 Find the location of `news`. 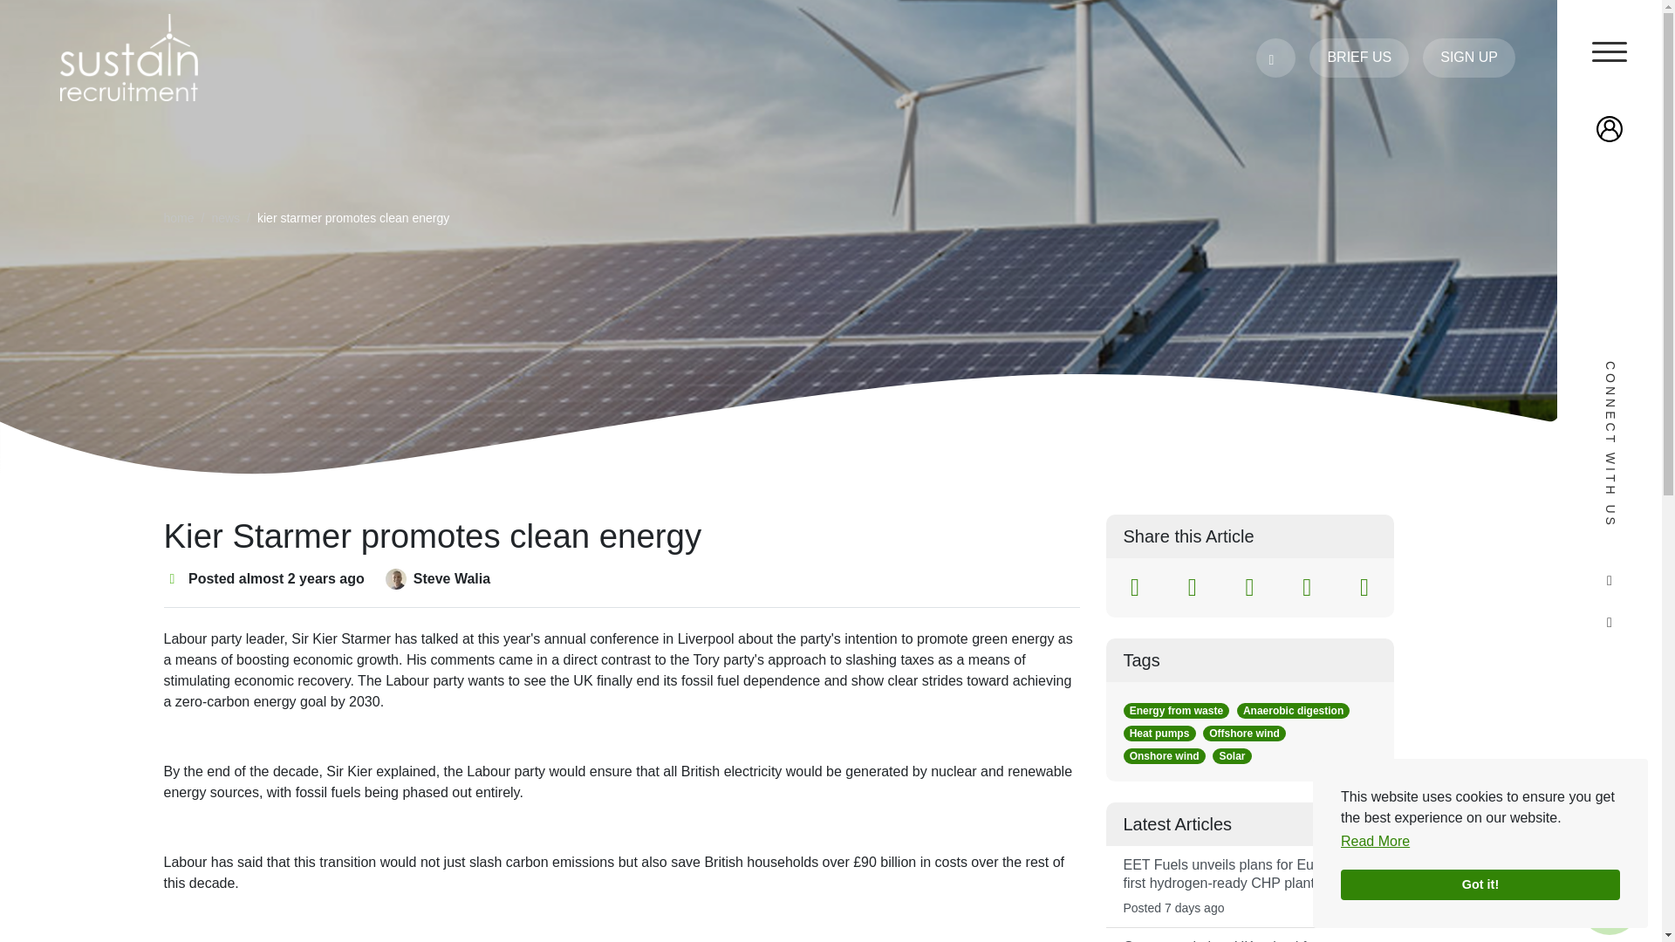

news is located at coordinates (225, 218).